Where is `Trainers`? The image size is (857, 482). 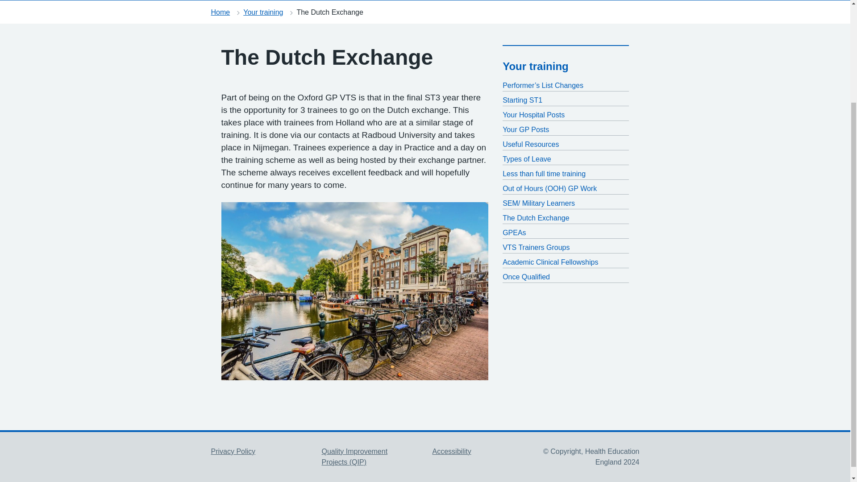 Trainers is located at coordinates (533, 0).